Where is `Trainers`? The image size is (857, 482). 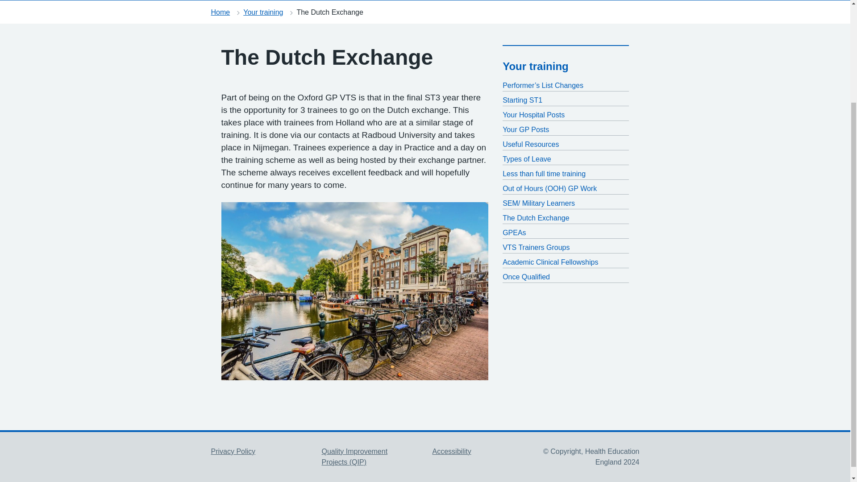 Trainers is located at coordinates (533, 0).